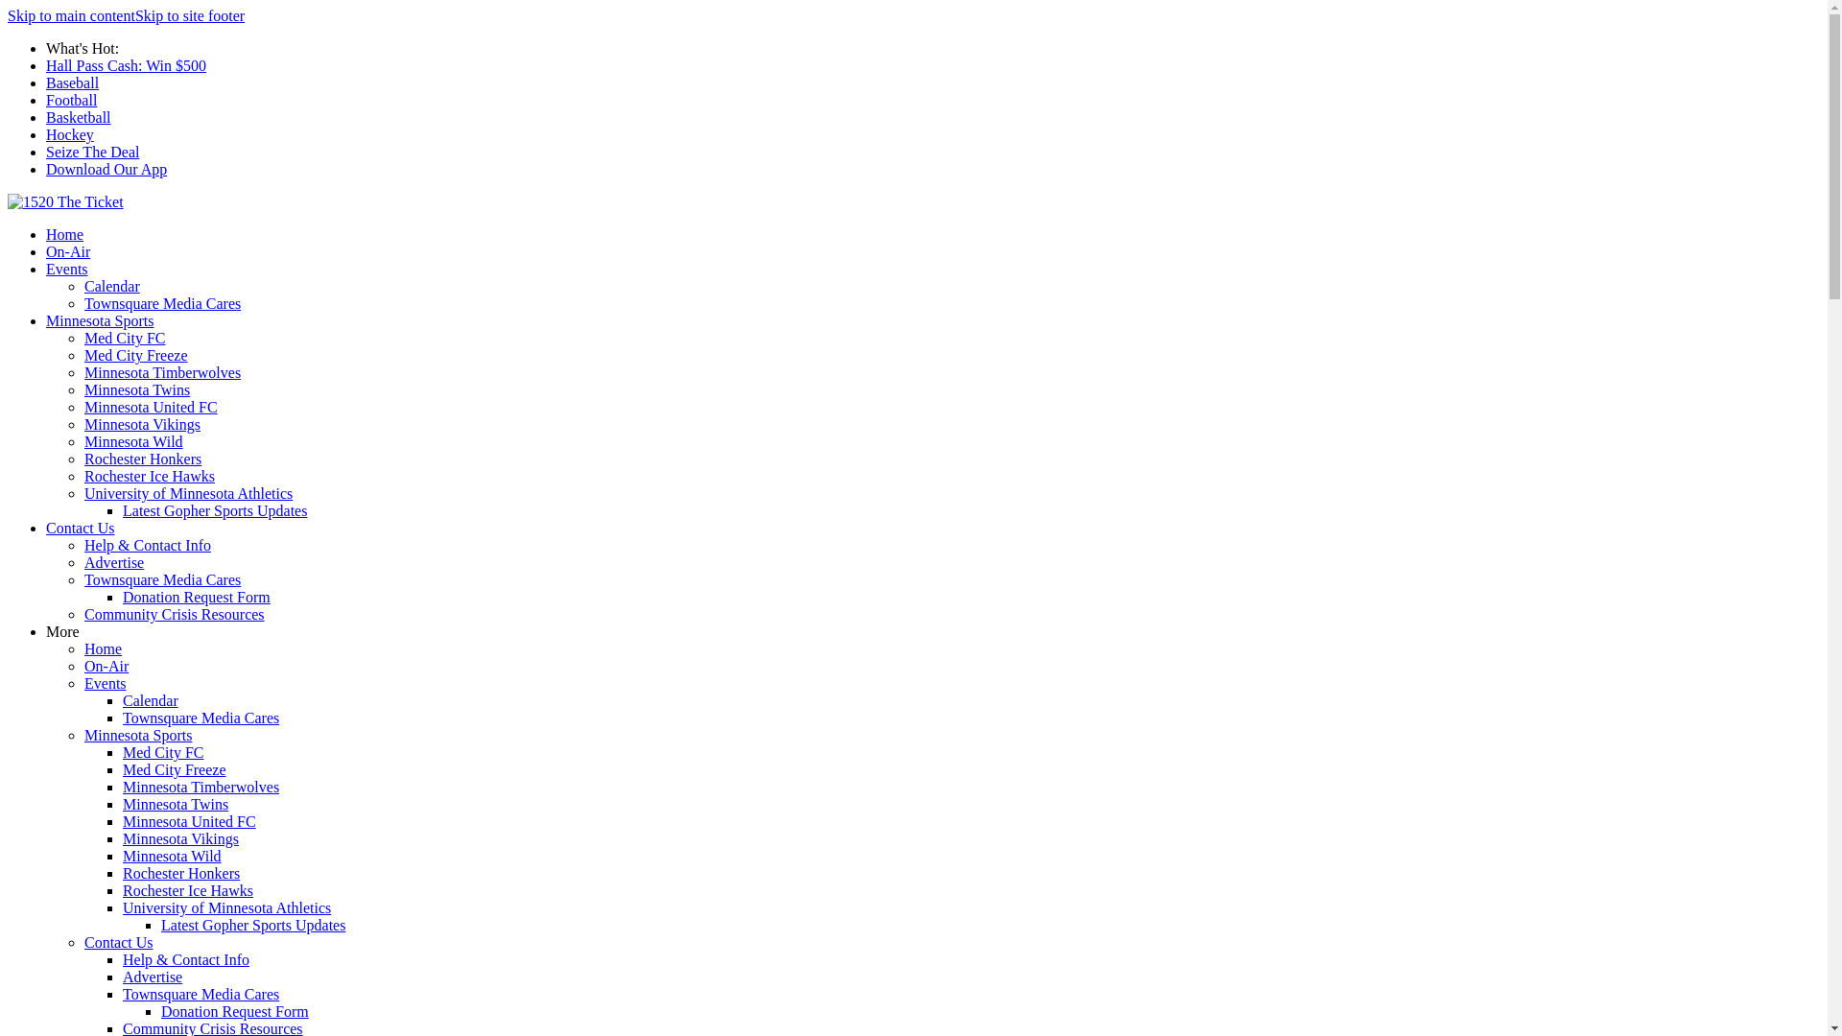 The image size is (1842, 1036). What do you see at coordinates (114, 562) in the screenshot?
I see `Advertise` at bounding box center [114, 562].